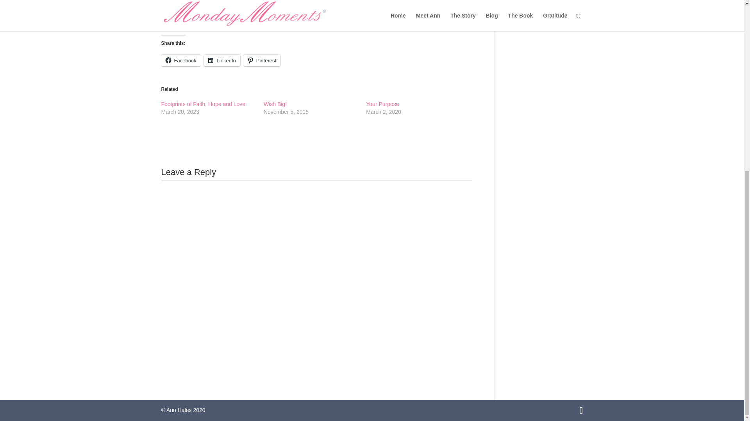 This screenshot has width=750, height=421. What do you see at coordinates (180, 60) in the screenshot?
I see `Click to share on Facebook` at bounding box center [180, 60].